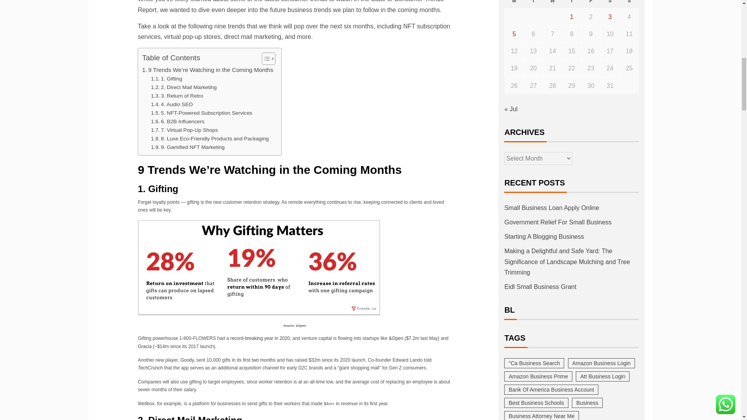  What do you see at coordinates (184, 87) in the screenshot?
I see `2. Direct Mail Marketing` at bounding box center [184, 87].